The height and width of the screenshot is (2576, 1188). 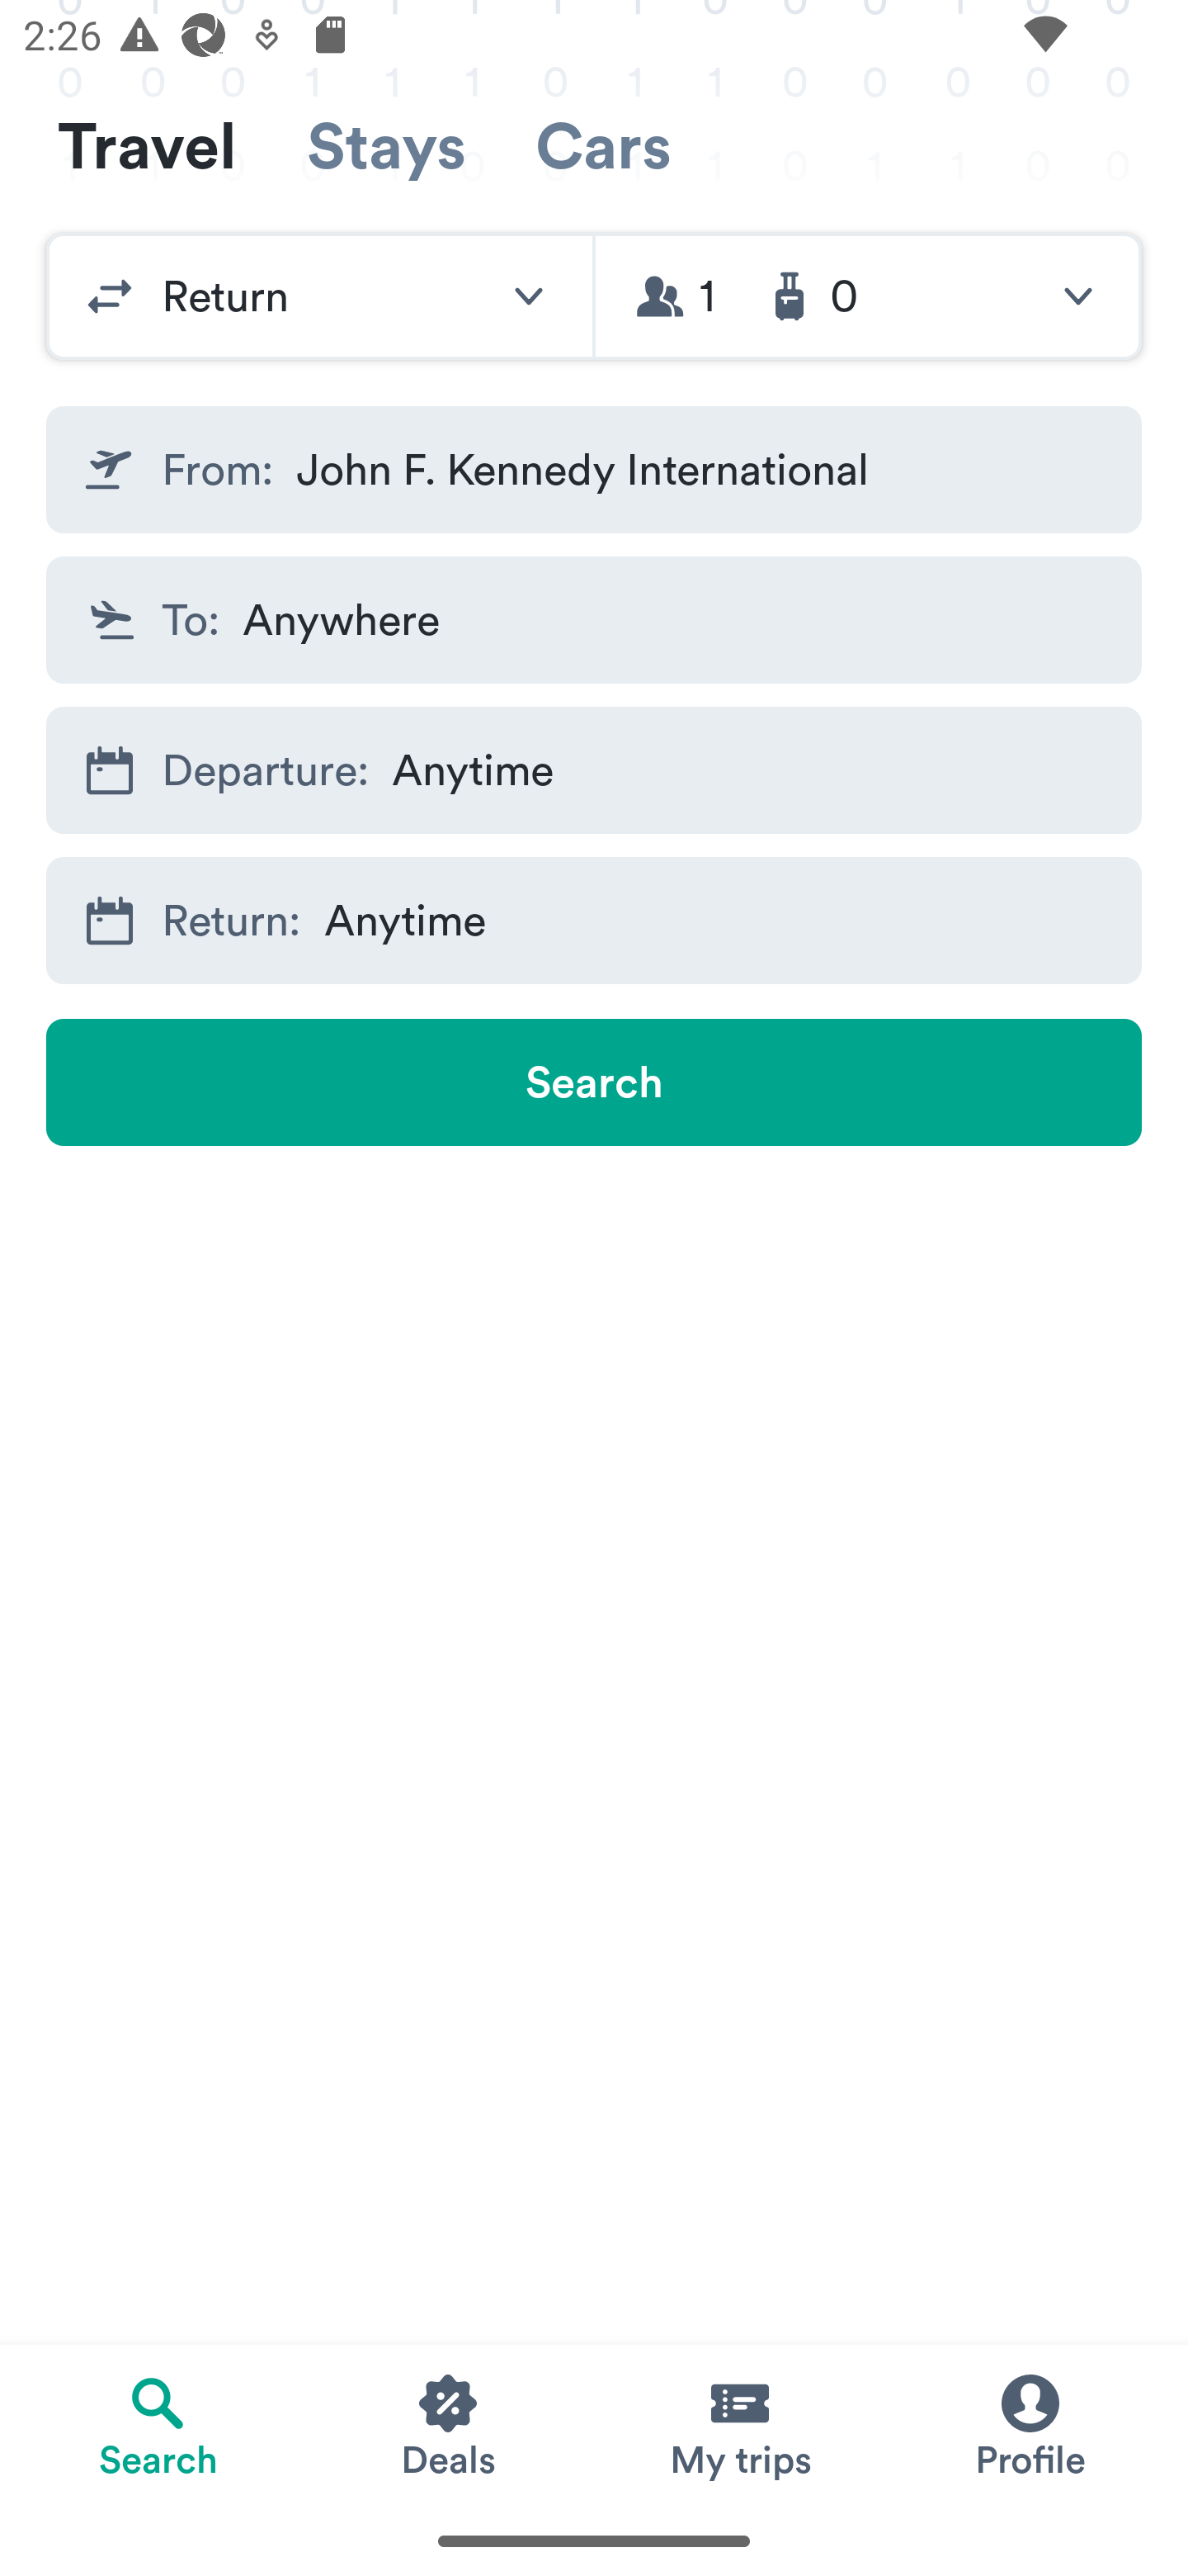 I want to click on Travel, so click(x=147, y=147).